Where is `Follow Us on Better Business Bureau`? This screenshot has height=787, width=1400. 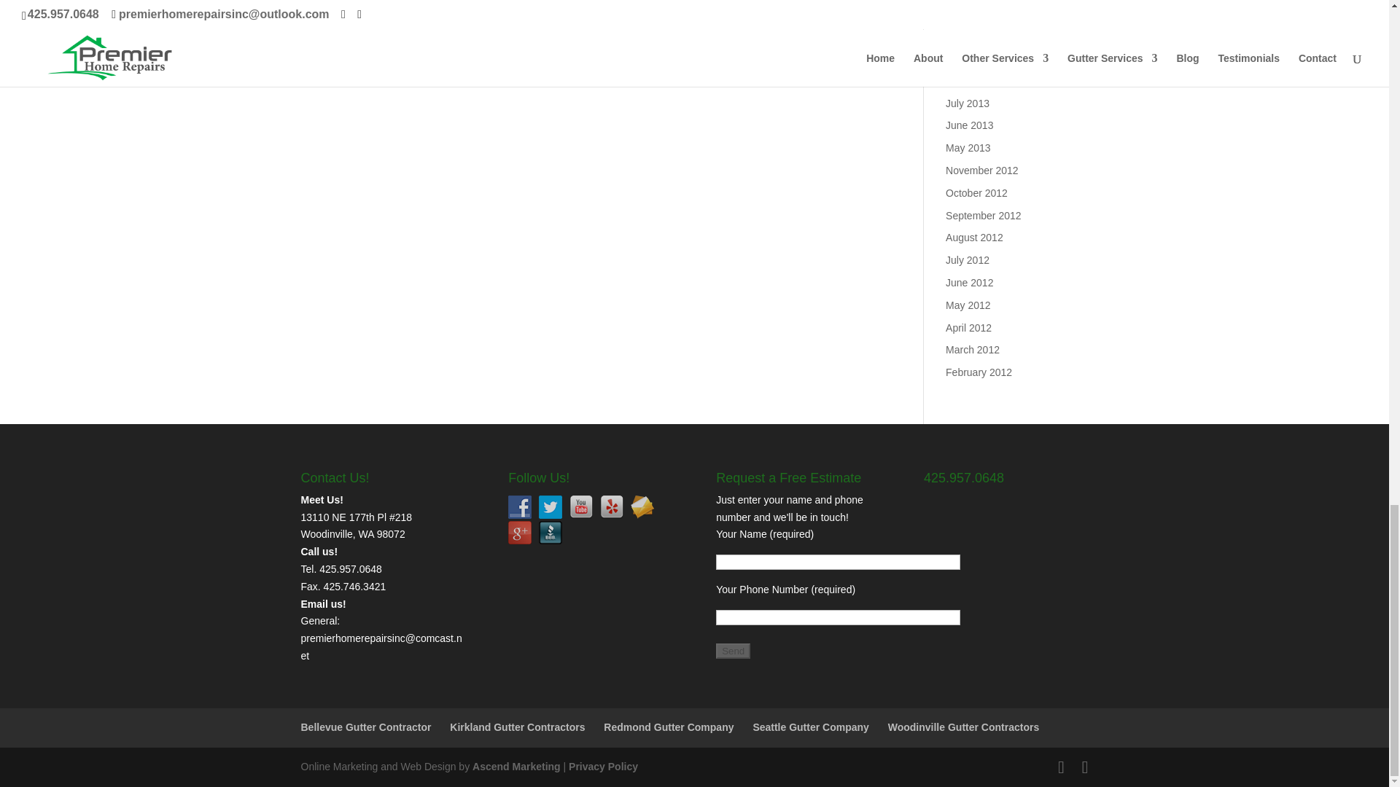 Follow Us on Better Business Bureau is located at coordinates (551, 532).